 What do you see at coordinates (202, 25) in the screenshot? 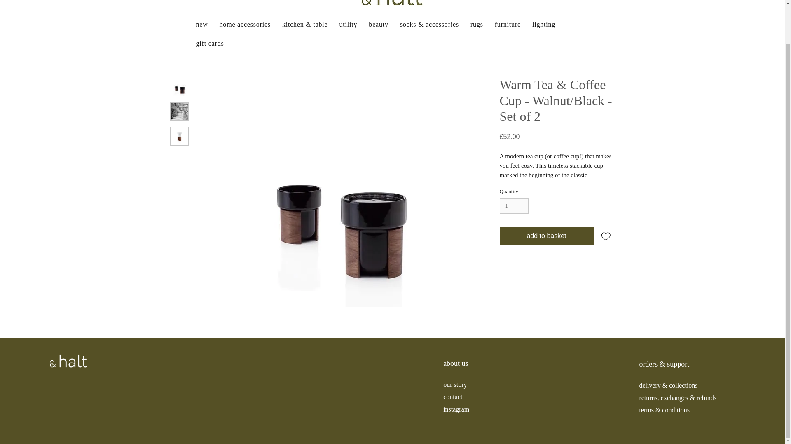
I see `new` at bounding box center [202, 25].